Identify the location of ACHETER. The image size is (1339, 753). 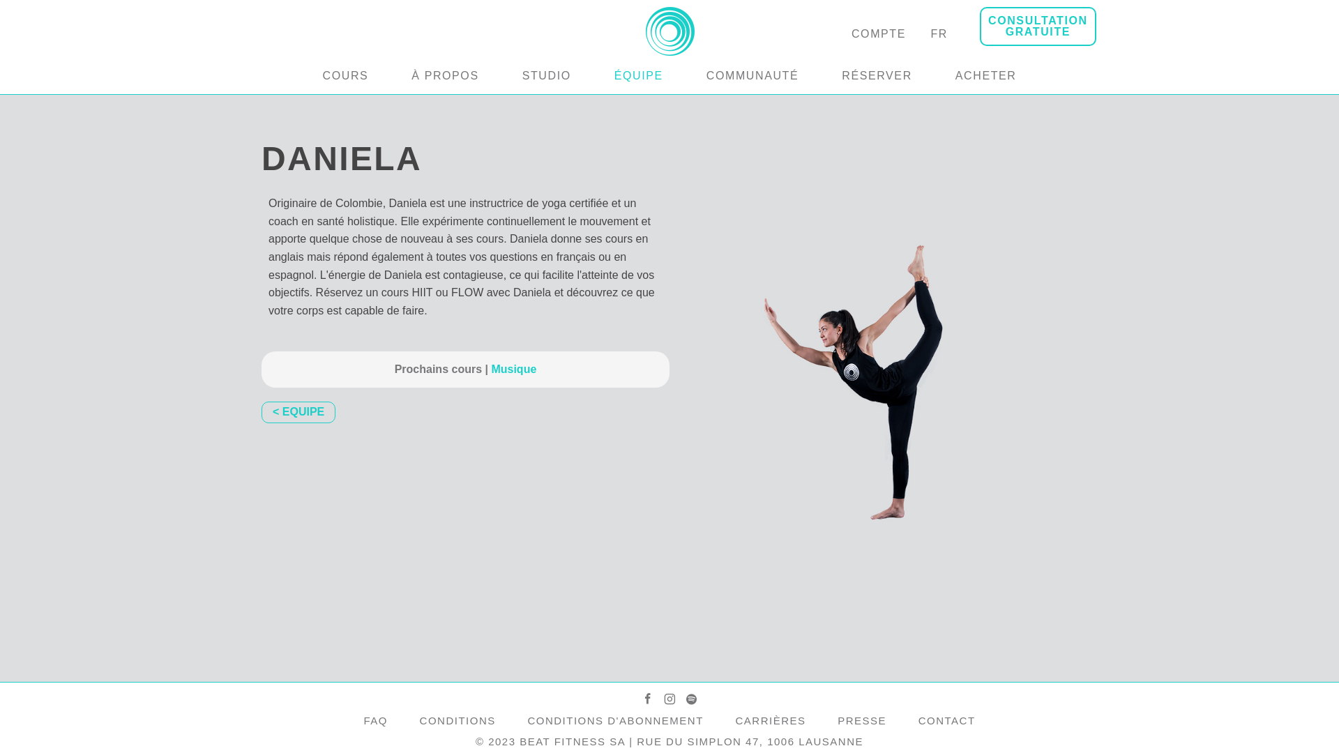
(986, 76).